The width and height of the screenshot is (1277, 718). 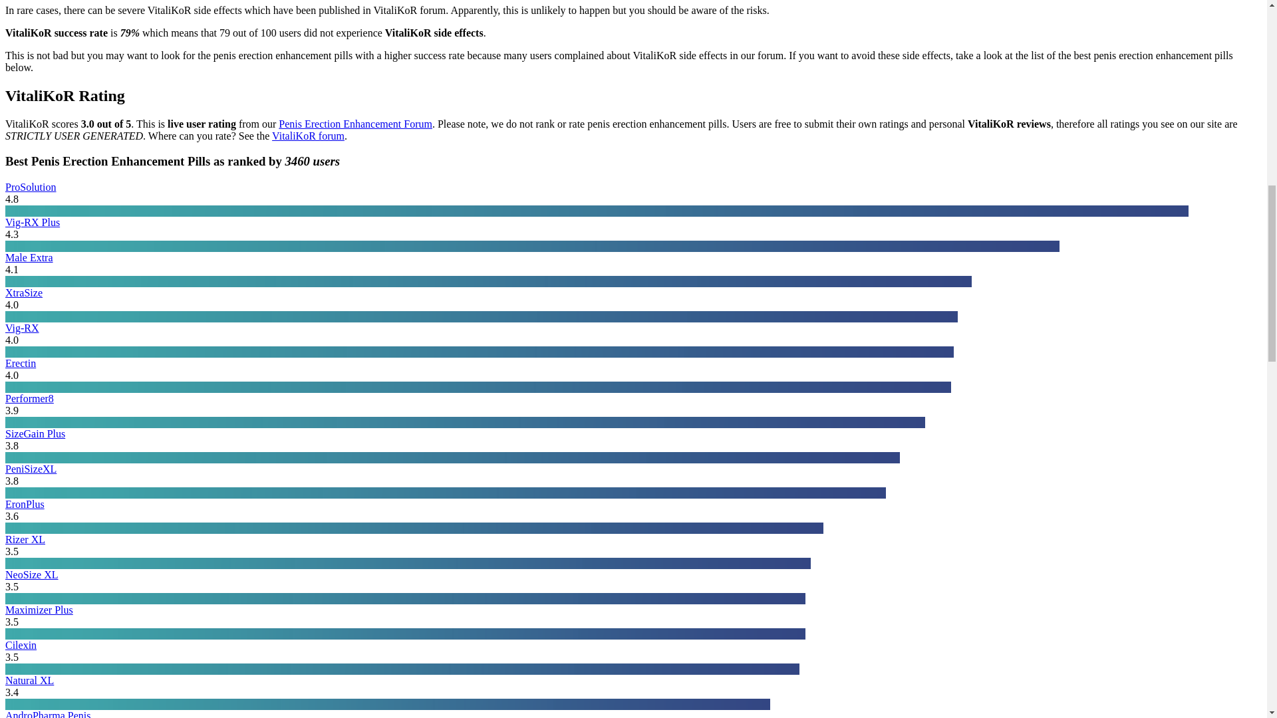 I want to click on XtraSize, so click(x=23, y=293).